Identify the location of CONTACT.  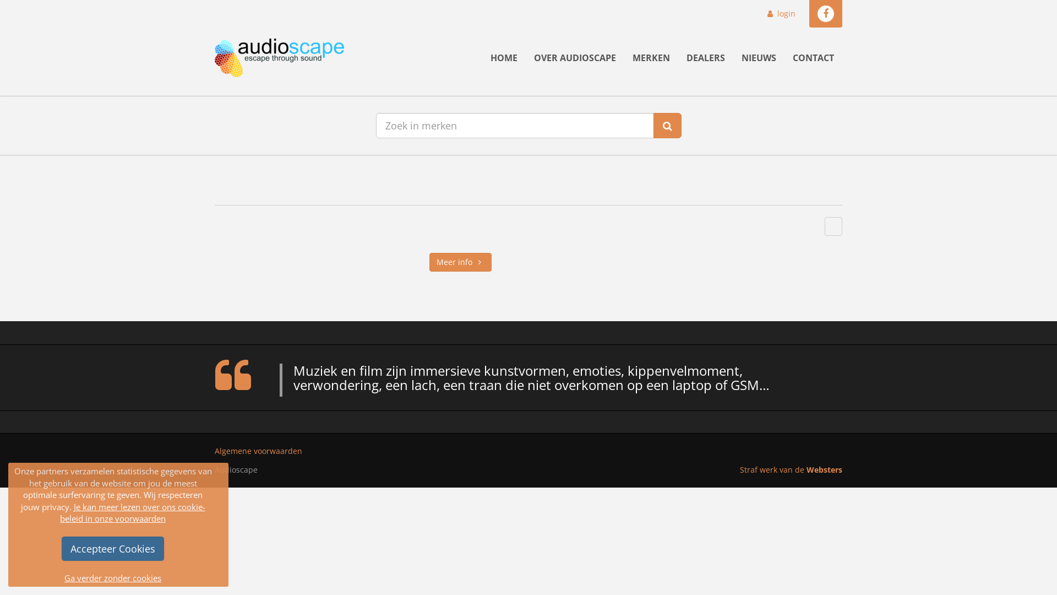
(814, 58).